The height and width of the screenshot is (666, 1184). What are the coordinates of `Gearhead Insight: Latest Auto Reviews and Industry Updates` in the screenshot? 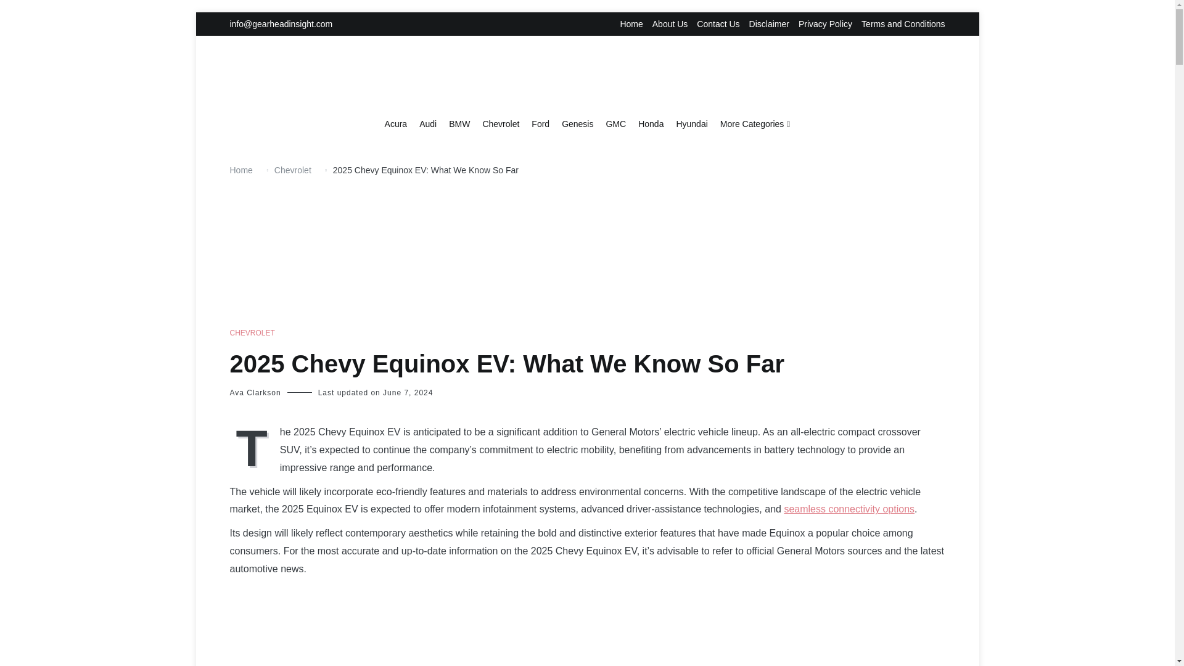 It's located at (682, 138).